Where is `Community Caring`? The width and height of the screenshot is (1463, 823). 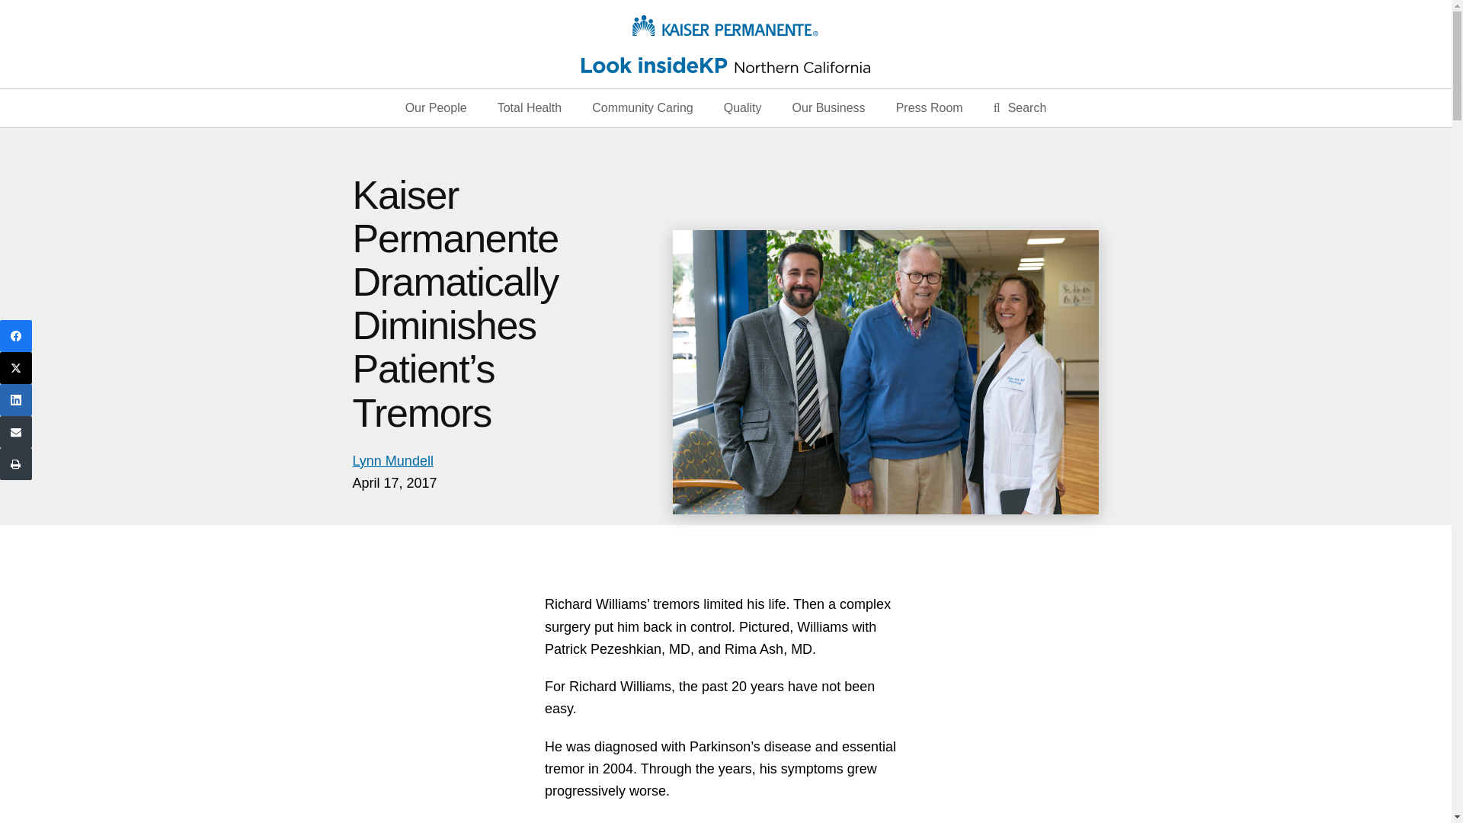
Community Caring is located at coordinates (642, 108).